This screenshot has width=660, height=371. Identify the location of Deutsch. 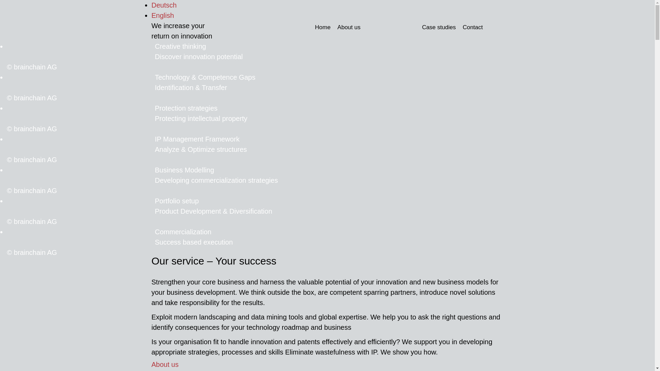
(164, 5).